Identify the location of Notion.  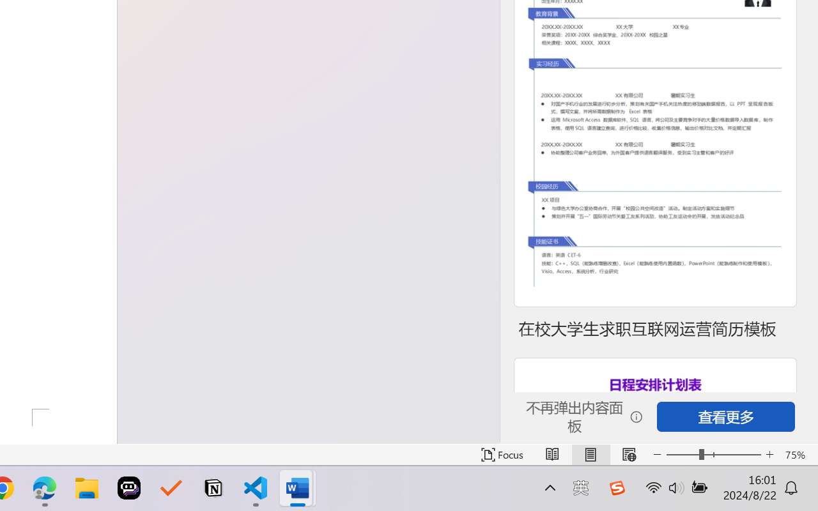
(213, 488).